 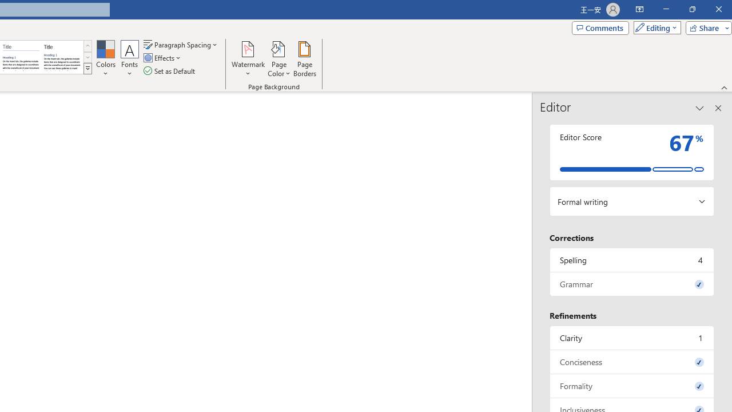 I want to click on Conciseness, 0 issues. Press space or enter to review items., so click(x=632, y=362).